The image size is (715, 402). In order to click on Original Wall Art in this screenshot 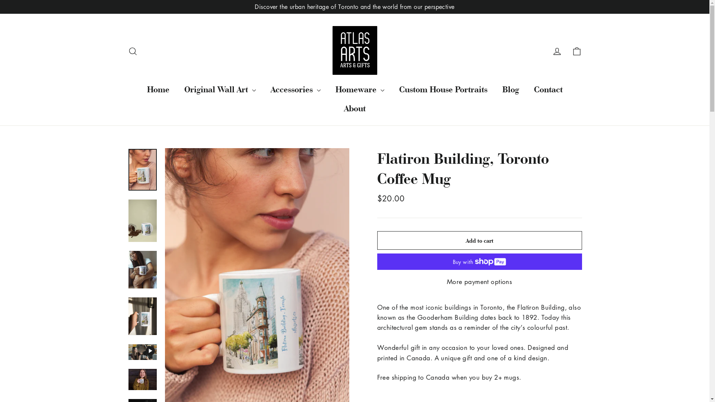, I will do `click(220, 89)`.